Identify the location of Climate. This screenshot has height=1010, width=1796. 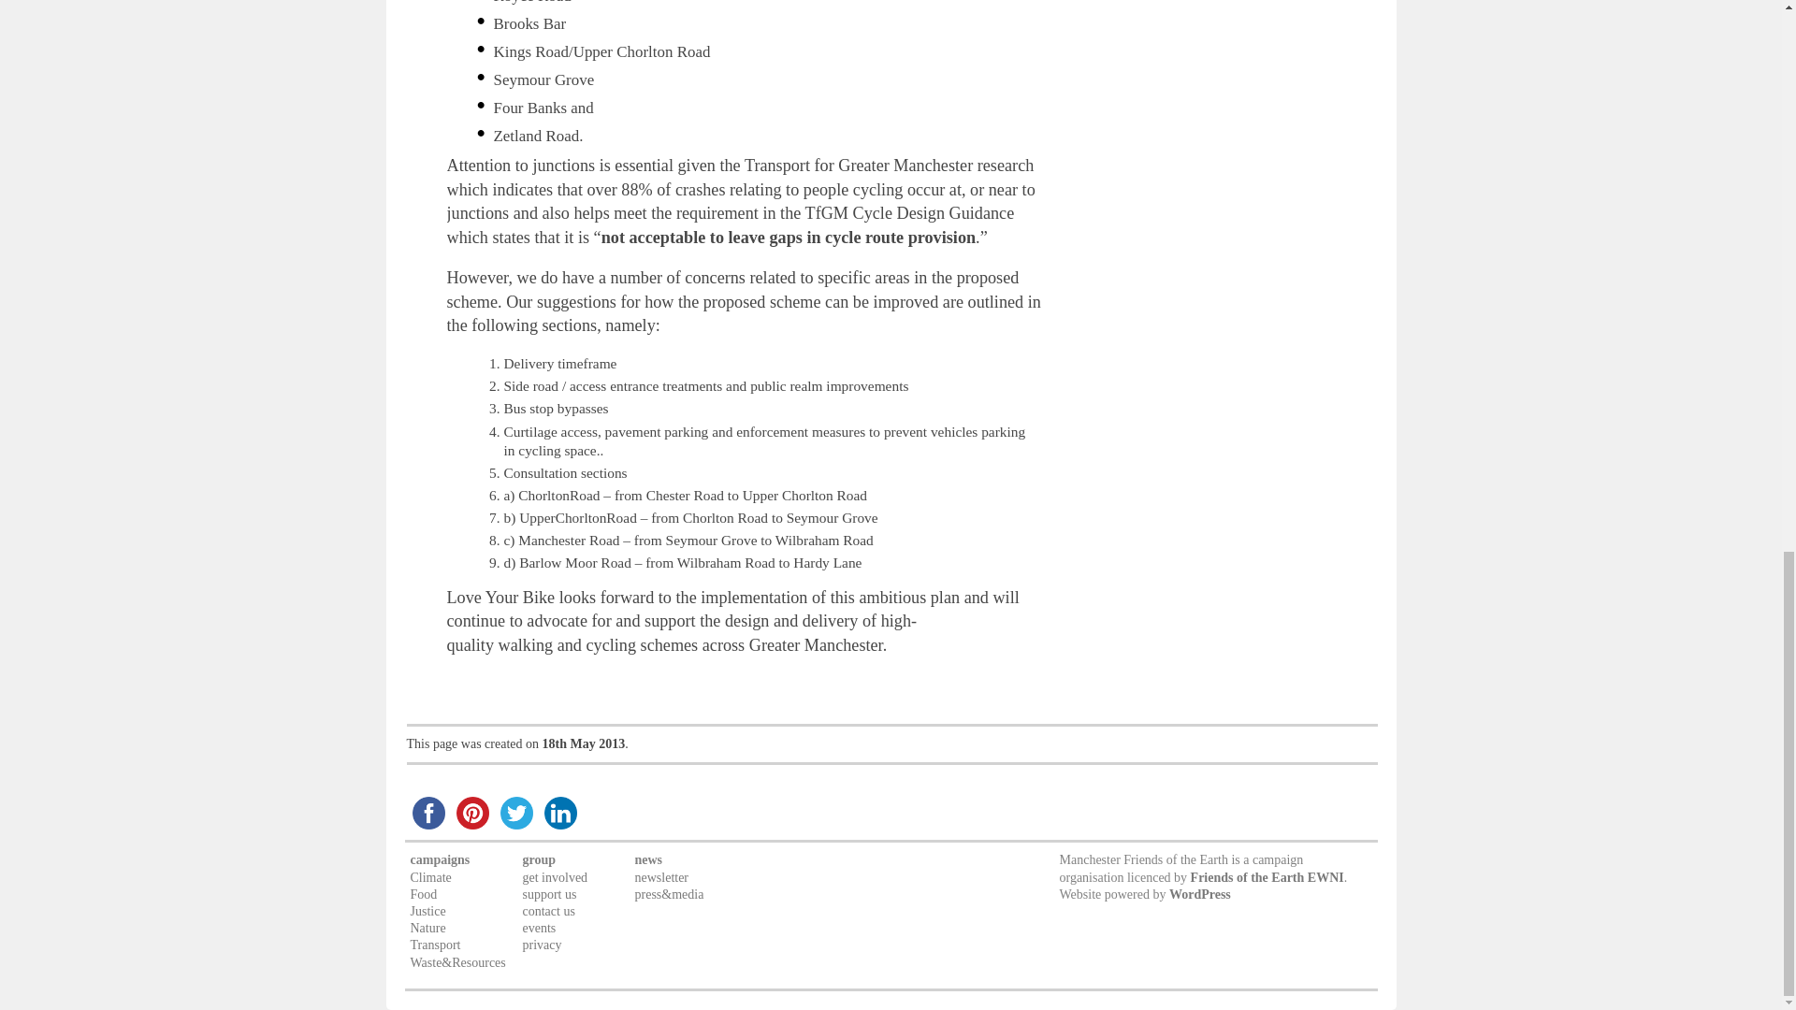
(429, 877).